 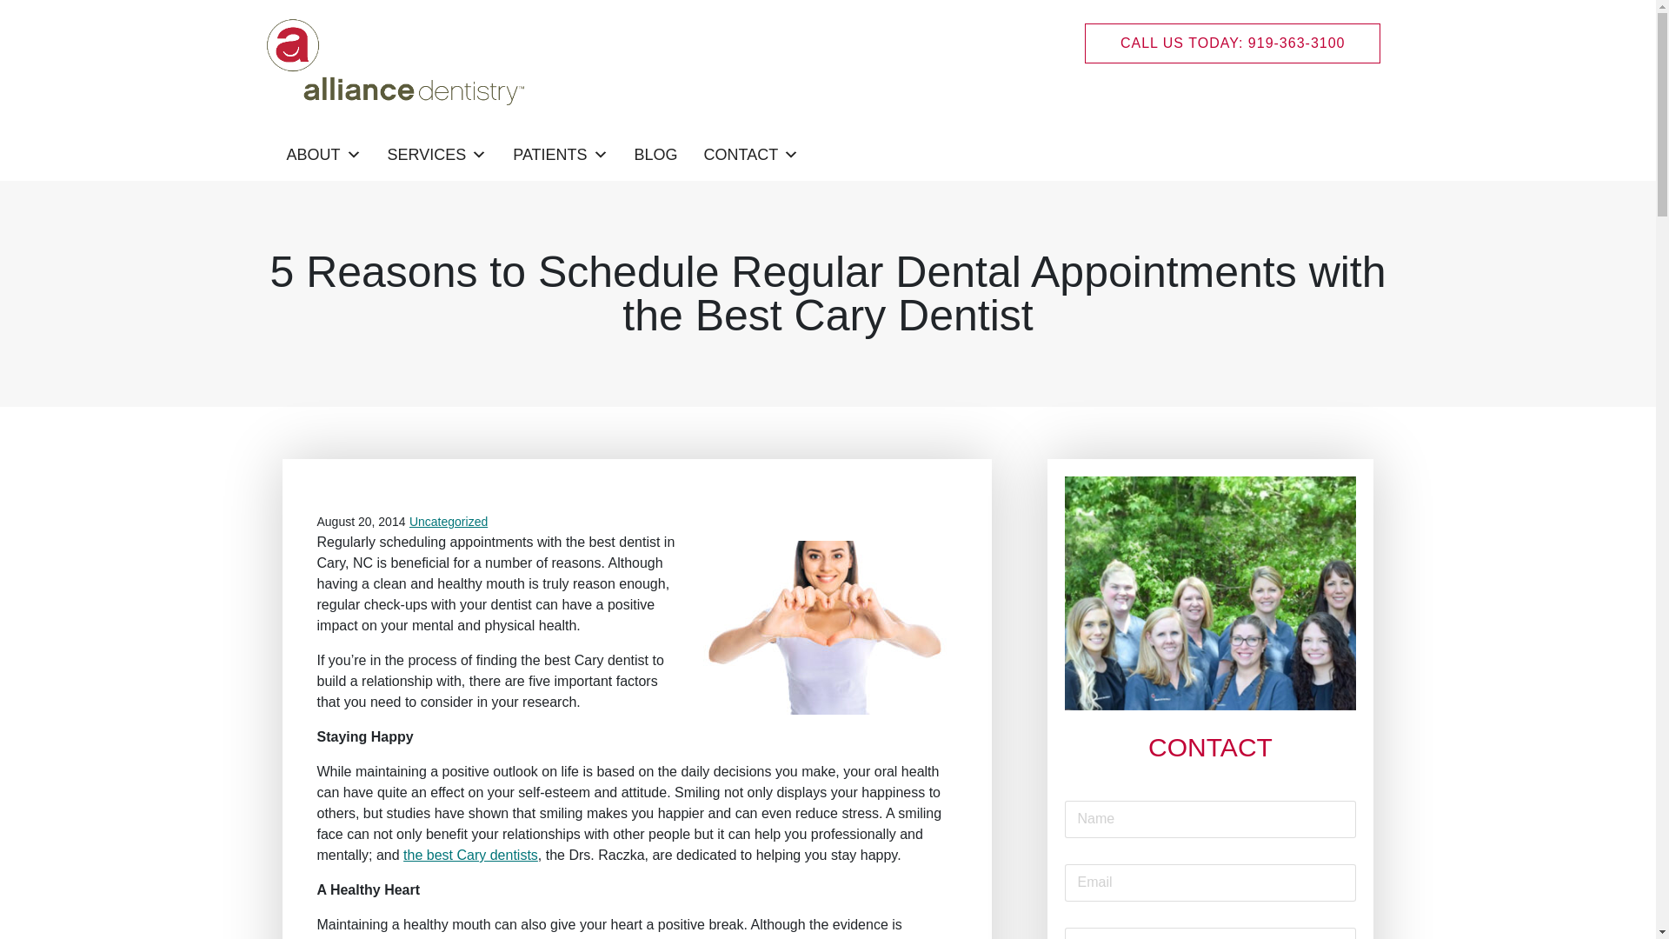 I want to click on CONTACT, so click(x=751, y=154).